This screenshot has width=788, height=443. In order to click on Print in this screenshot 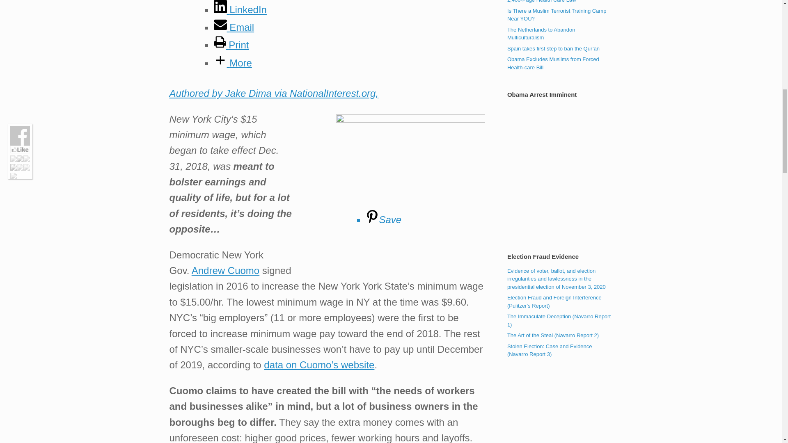, I will do `click(231, 45)`.